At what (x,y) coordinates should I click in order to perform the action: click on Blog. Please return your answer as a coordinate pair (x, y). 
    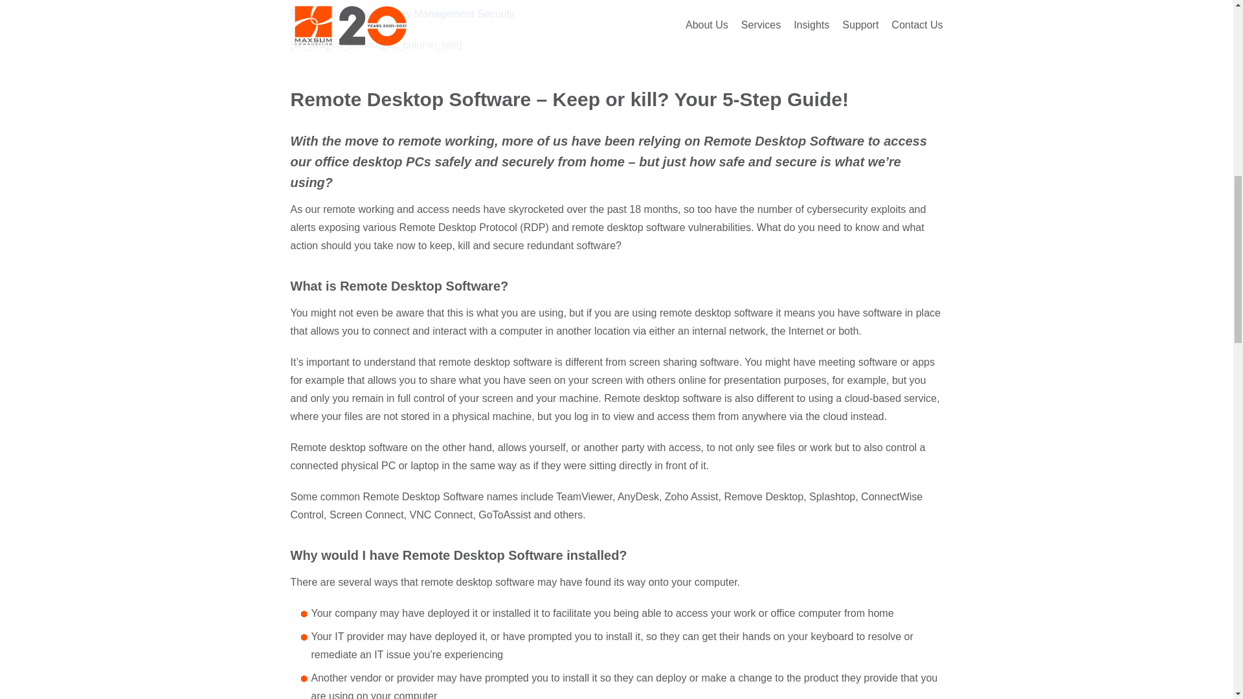
    Looking at the image, I should click on (300, 14).